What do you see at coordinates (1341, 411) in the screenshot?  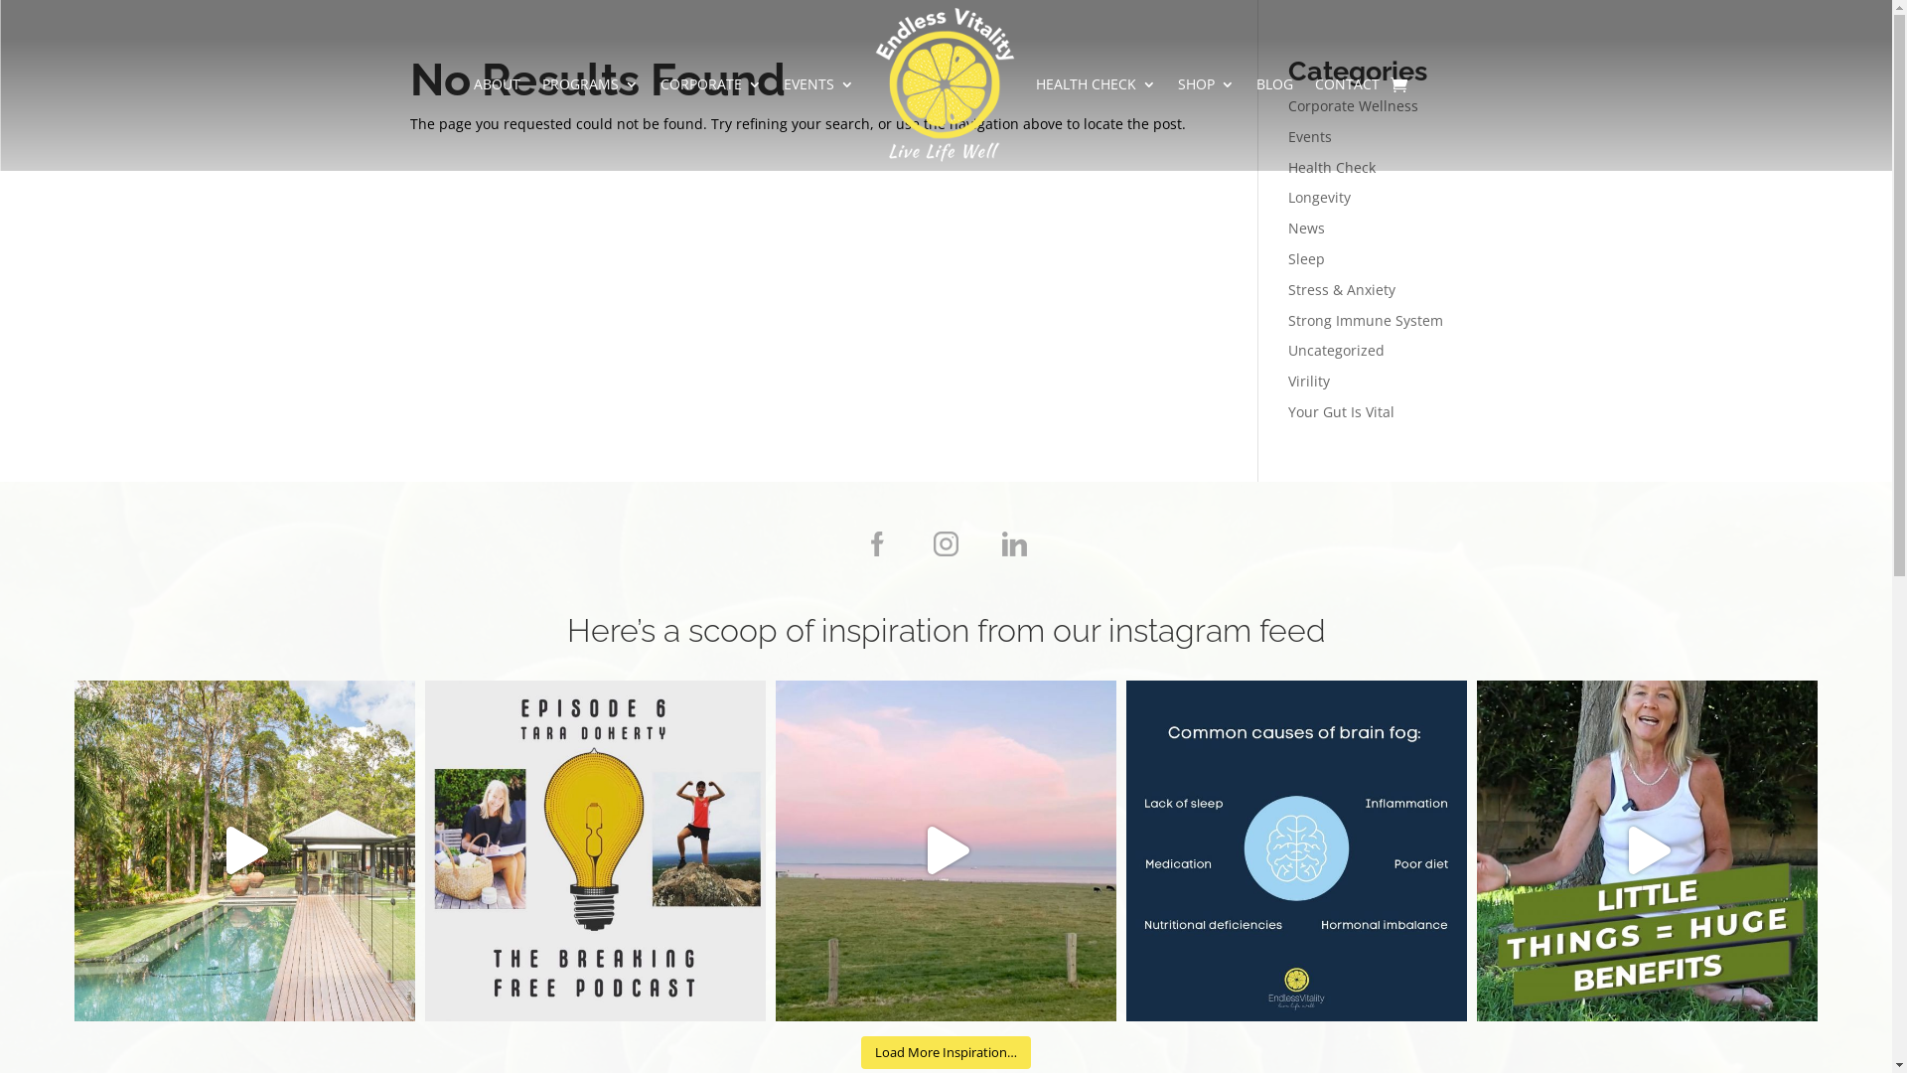 I see `Your Gut Is Vital` at bounding box center [1341, 411].